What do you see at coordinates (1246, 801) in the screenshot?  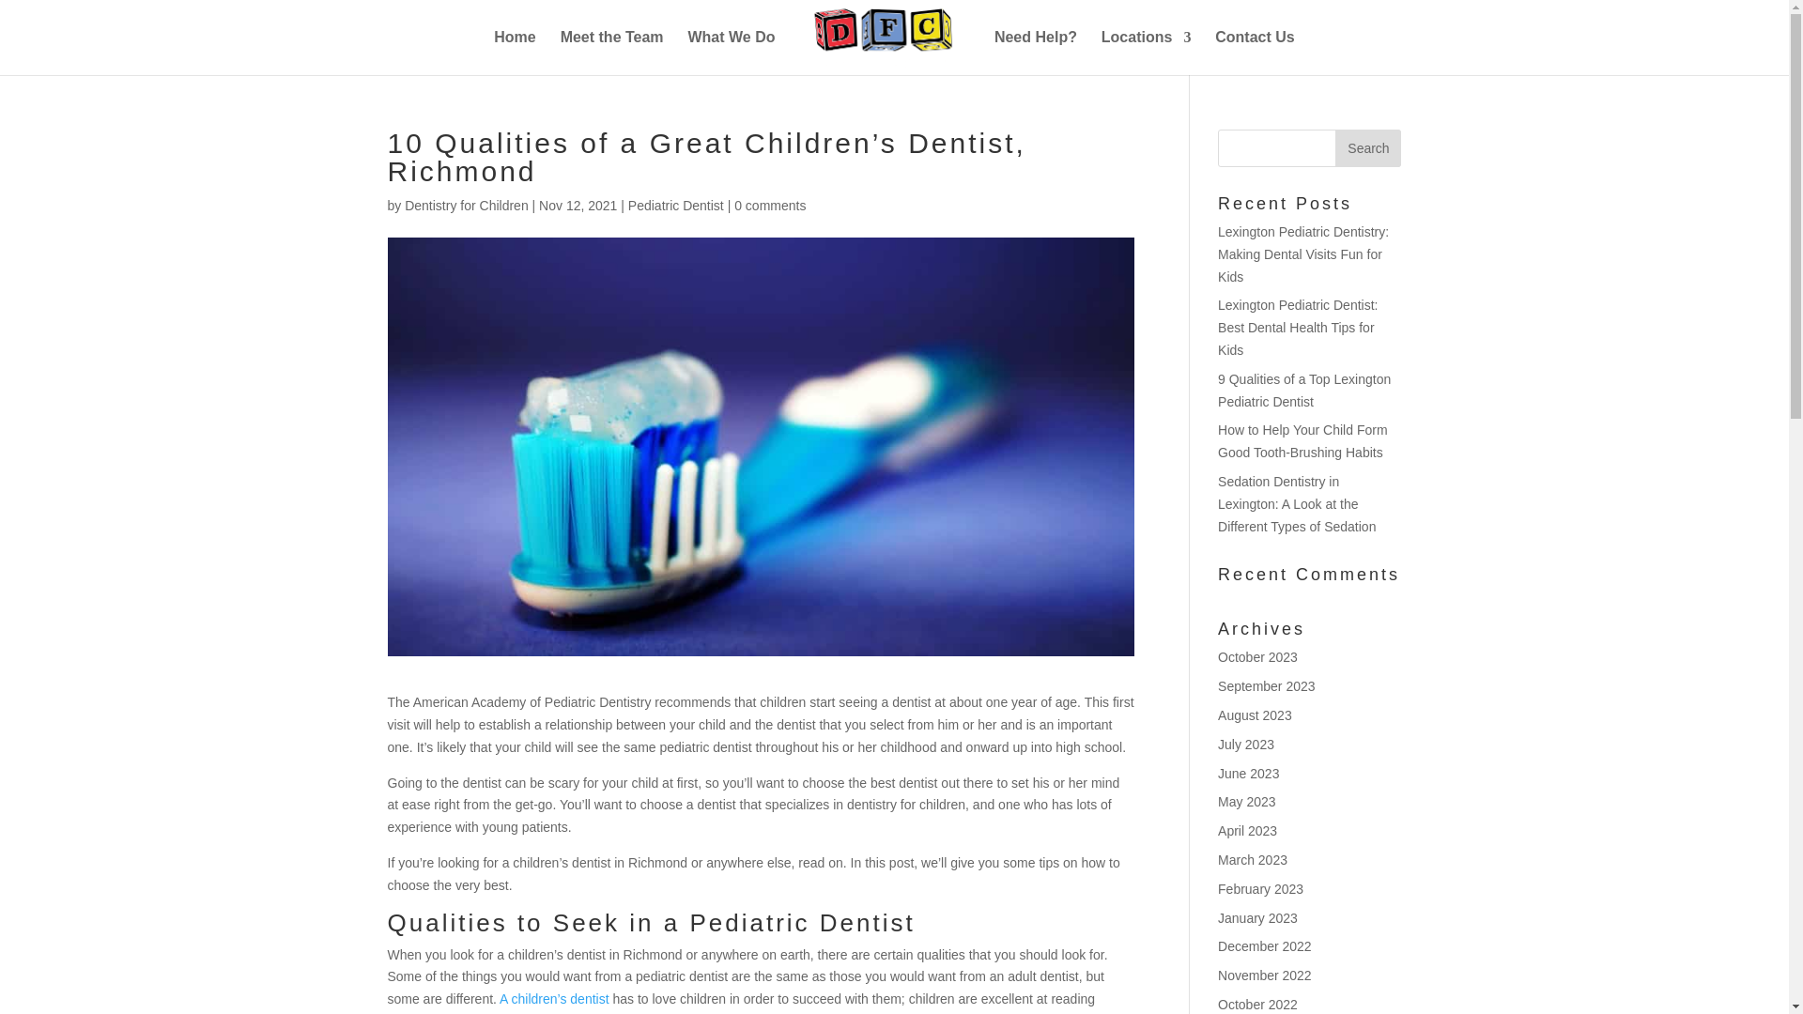 I see `May 2023` at bounding box center [1246, 801].